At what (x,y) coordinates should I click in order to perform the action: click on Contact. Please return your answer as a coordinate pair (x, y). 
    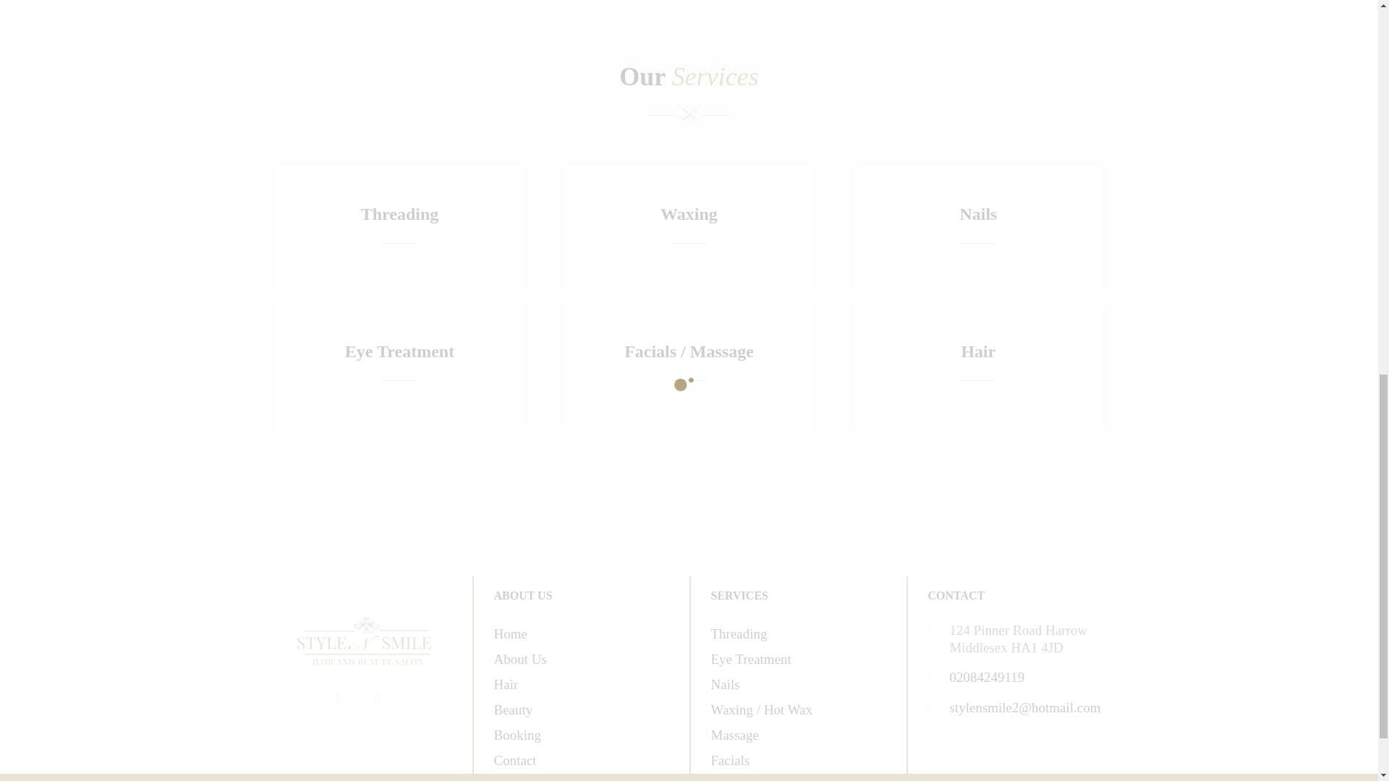
    Looking at the image, I should click on (514, 760).